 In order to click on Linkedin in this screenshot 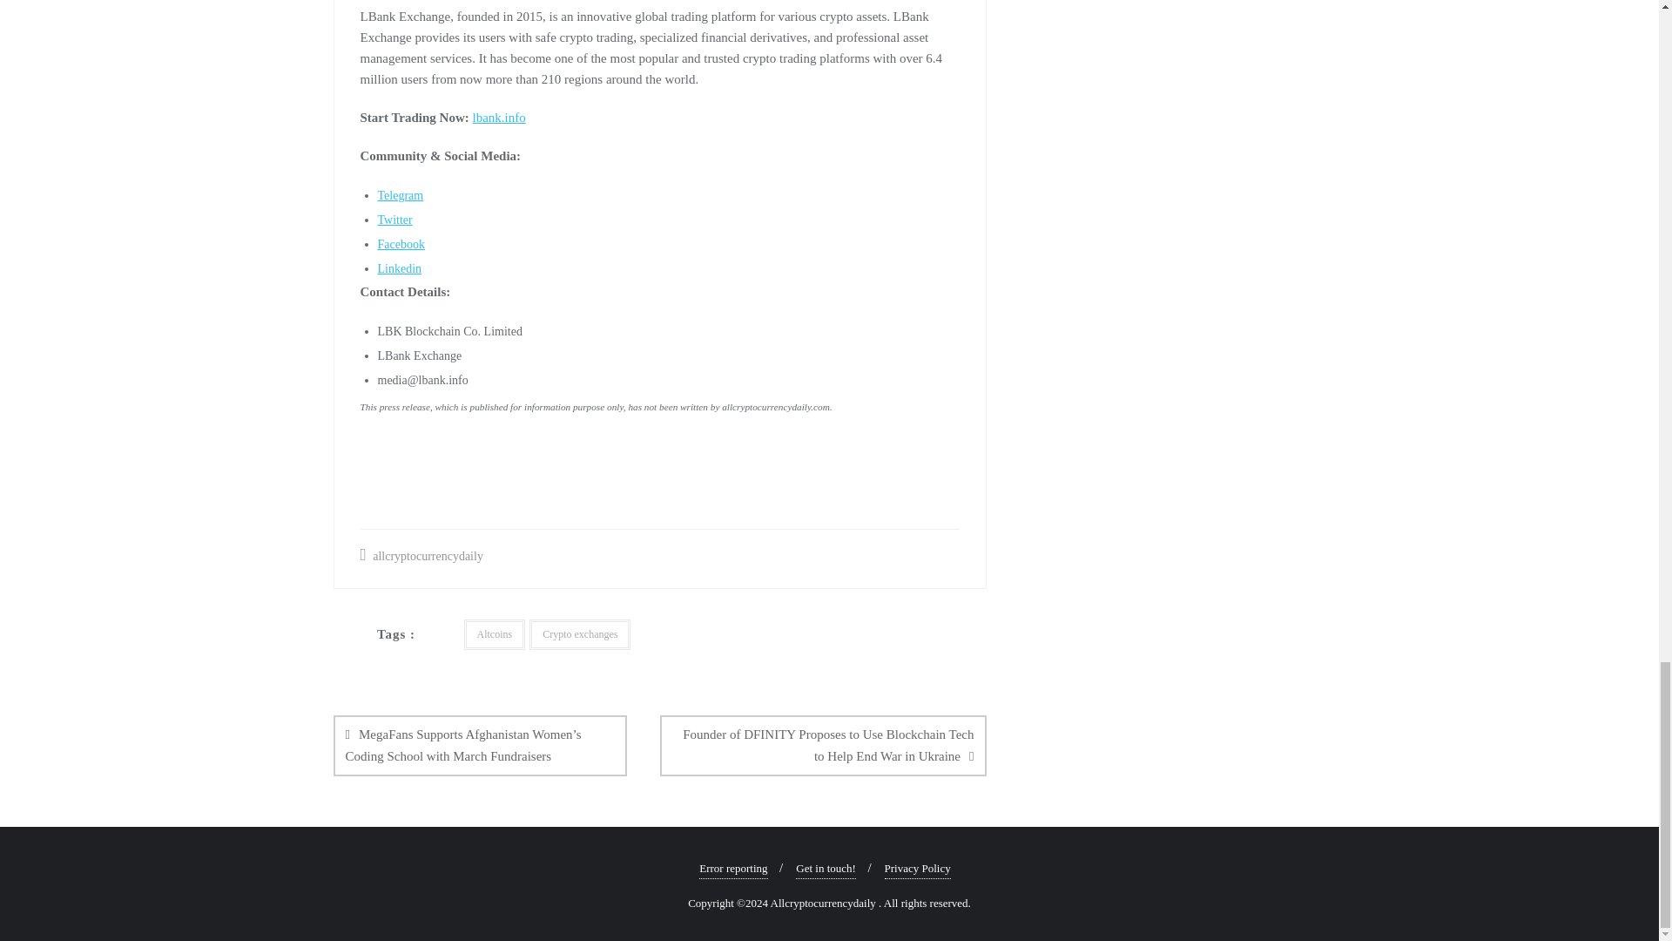, I will do `click(400, 268)`.